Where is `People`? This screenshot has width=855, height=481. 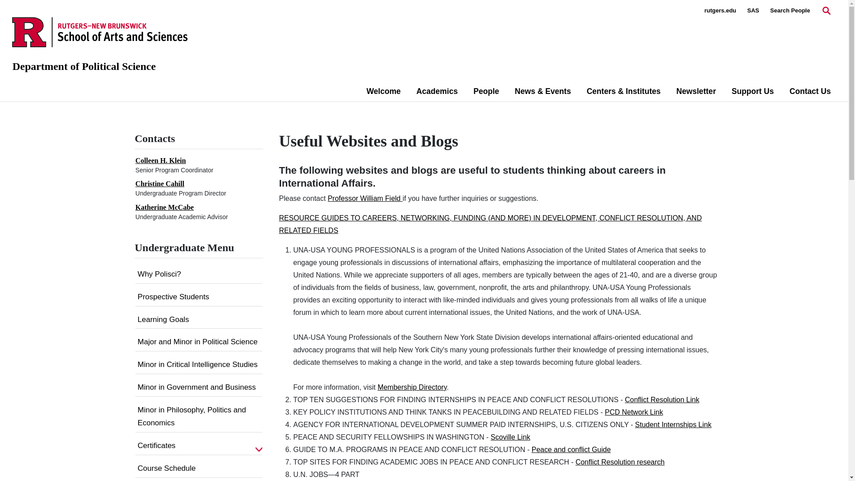 People is located at coordinates (486, 91).